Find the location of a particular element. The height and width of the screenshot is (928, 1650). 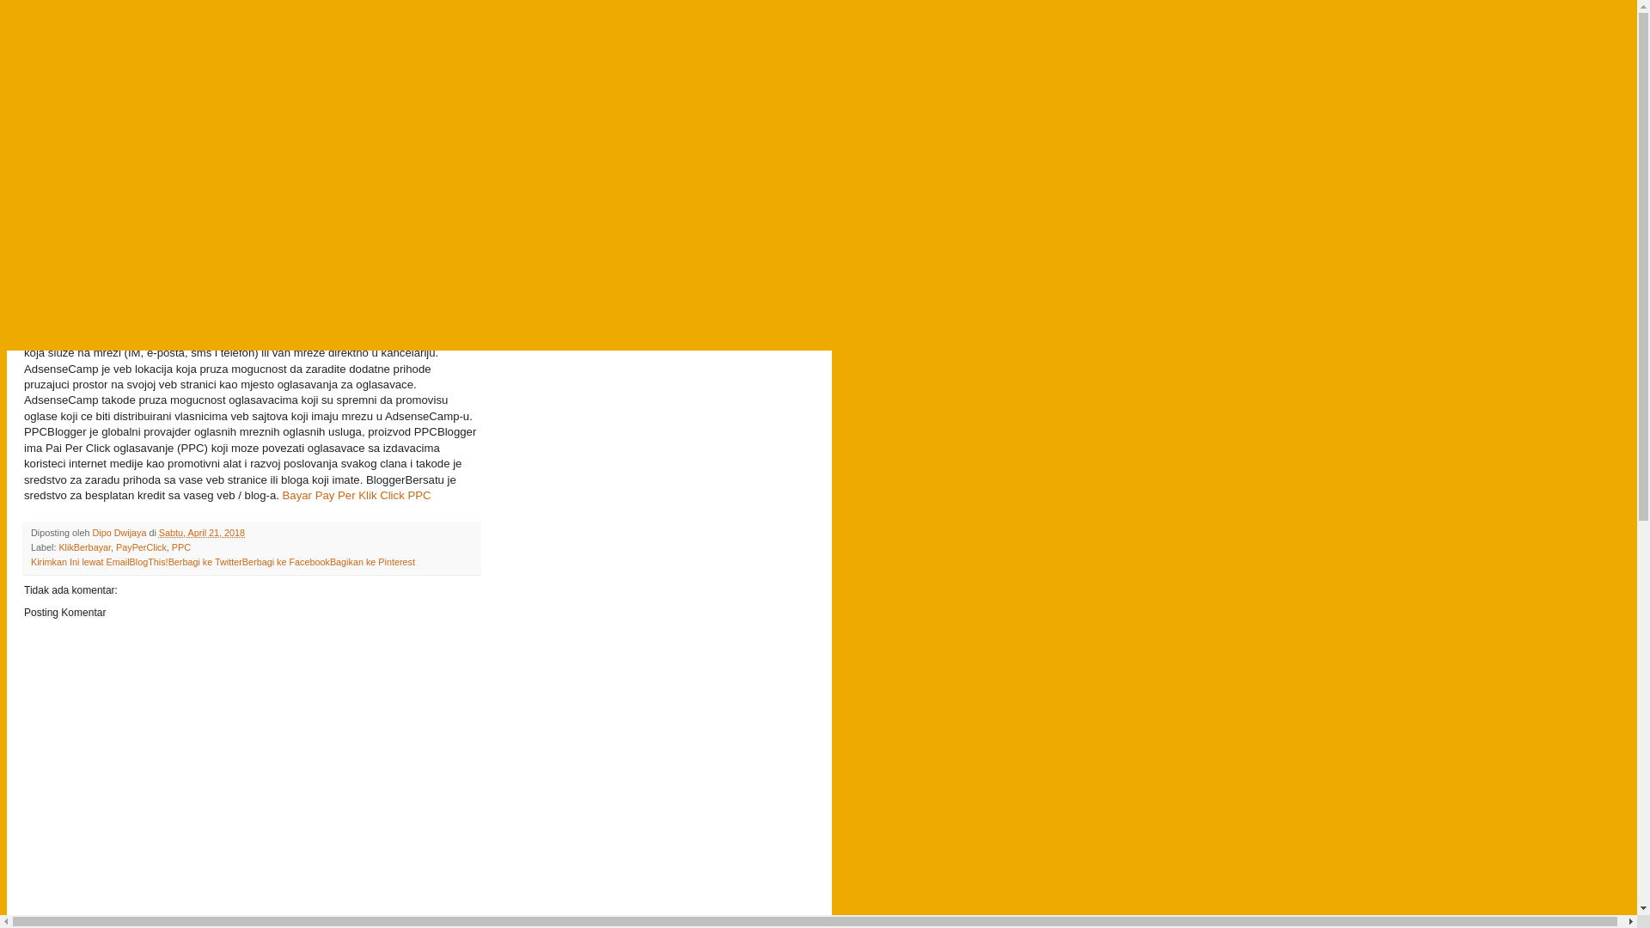

BlogThis! is located at coordinates (150, 562).